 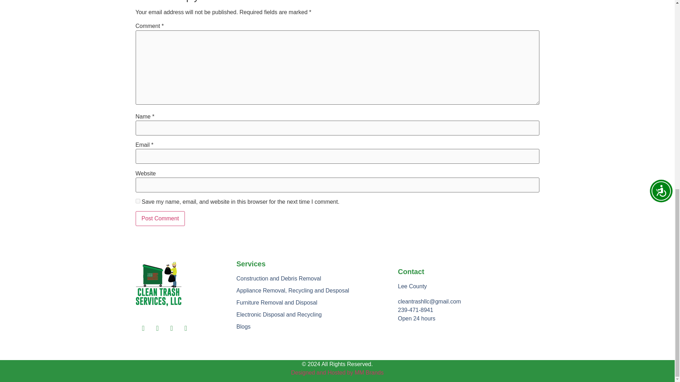 I want to click on yes, so click(x=137, y=201).